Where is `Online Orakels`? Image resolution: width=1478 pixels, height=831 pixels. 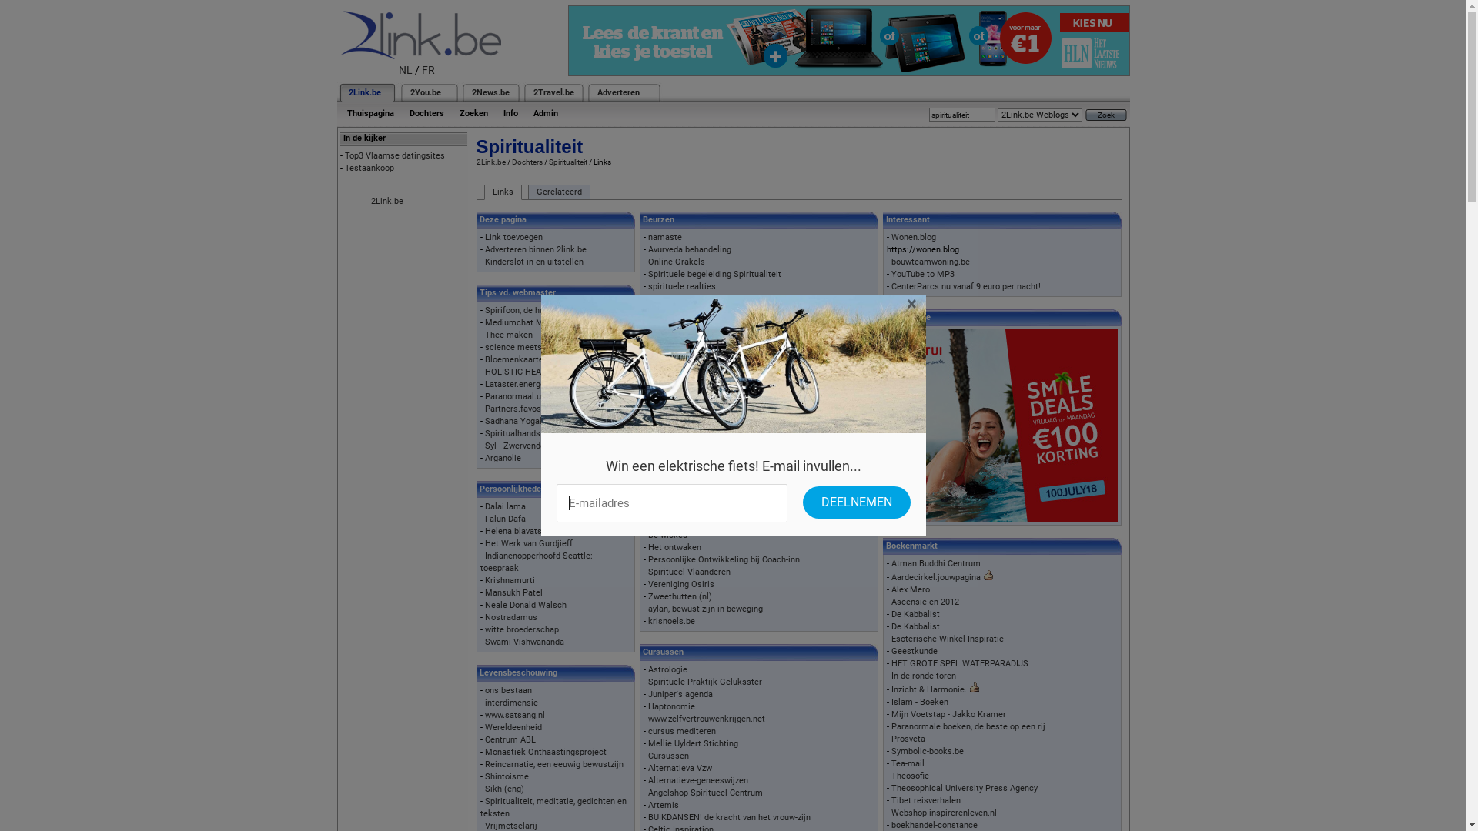 Online Orakels is located at coordinates (677, 262).